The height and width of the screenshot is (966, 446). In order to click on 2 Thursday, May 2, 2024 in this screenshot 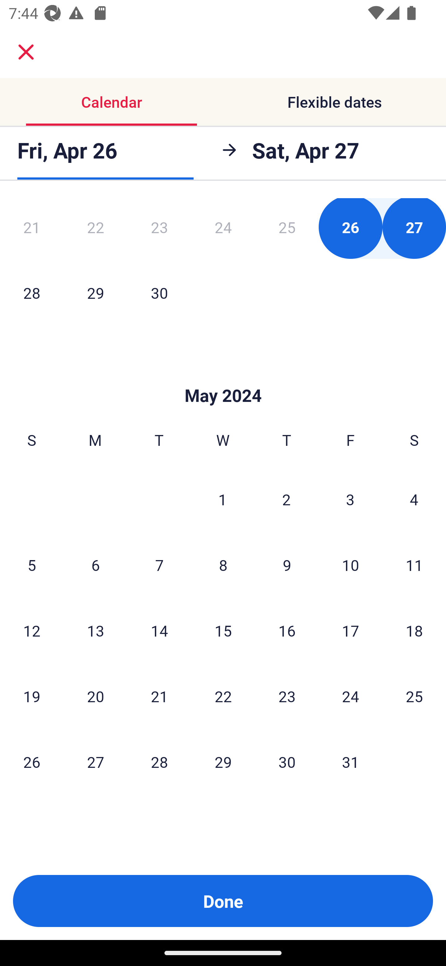, I will do `click(286, 499)`.